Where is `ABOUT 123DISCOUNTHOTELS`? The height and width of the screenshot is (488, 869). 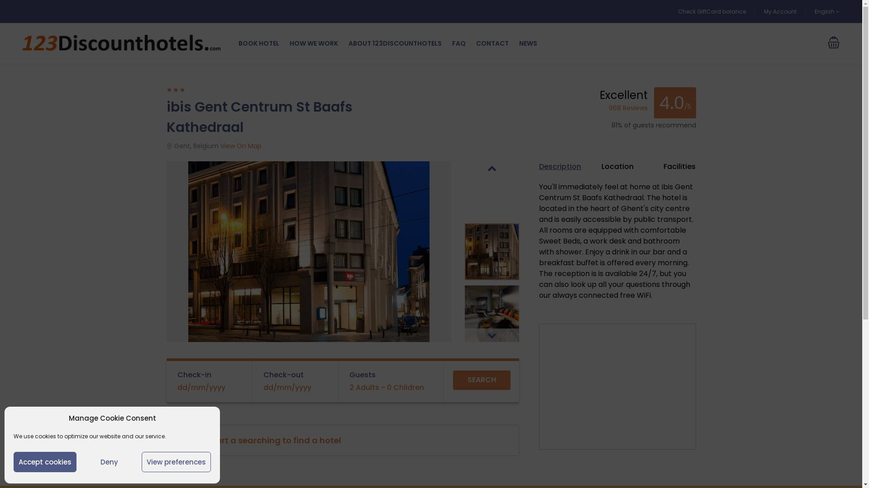 ABOUT 123DISCOUNTHOTELS is located at coordinates (395, 43).